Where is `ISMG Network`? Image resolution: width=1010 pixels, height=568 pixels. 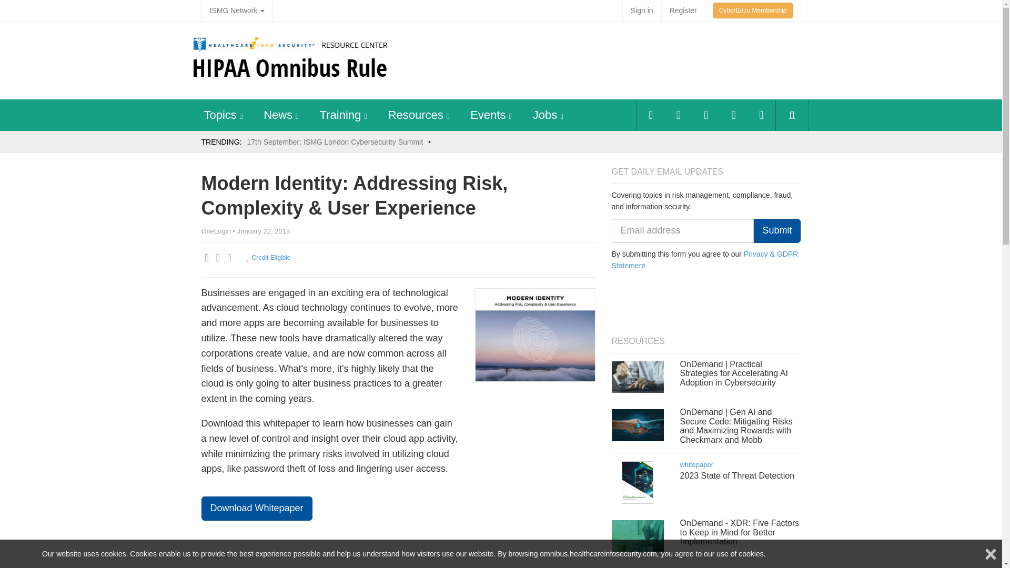 ISMG Network is located at coordinates (237, 11).